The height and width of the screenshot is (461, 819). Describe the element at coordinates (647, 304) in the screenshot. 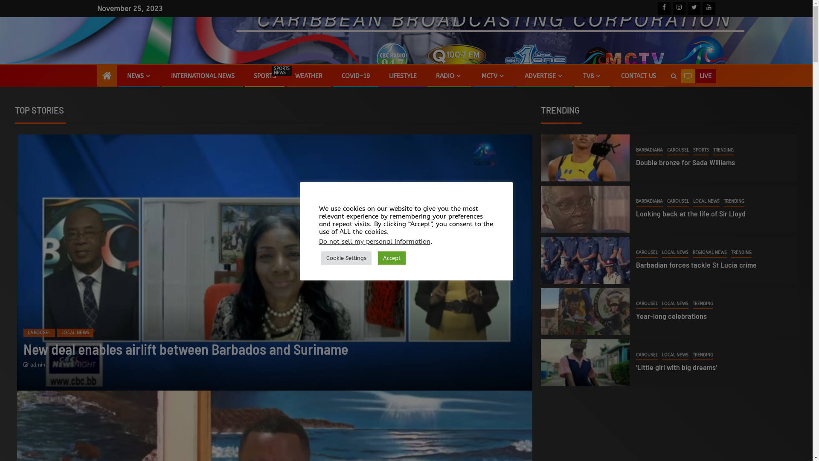

I see `CAROUSEL` at that location.